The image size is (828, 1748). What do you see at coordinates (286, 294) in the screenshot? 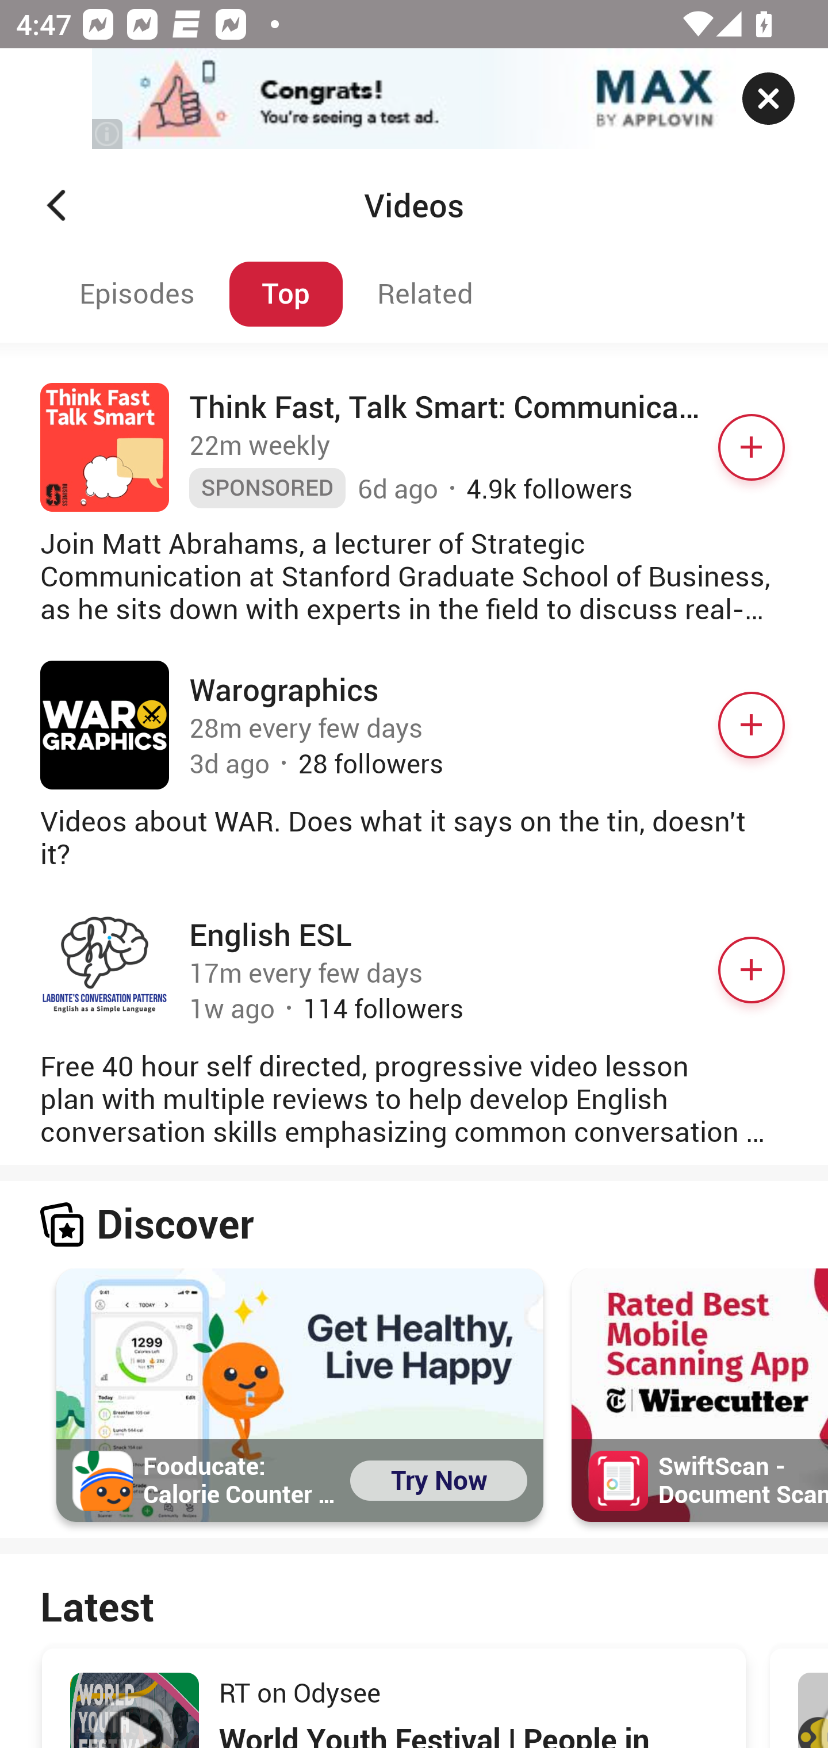
I see `Top` at bounding box center [286, 294].